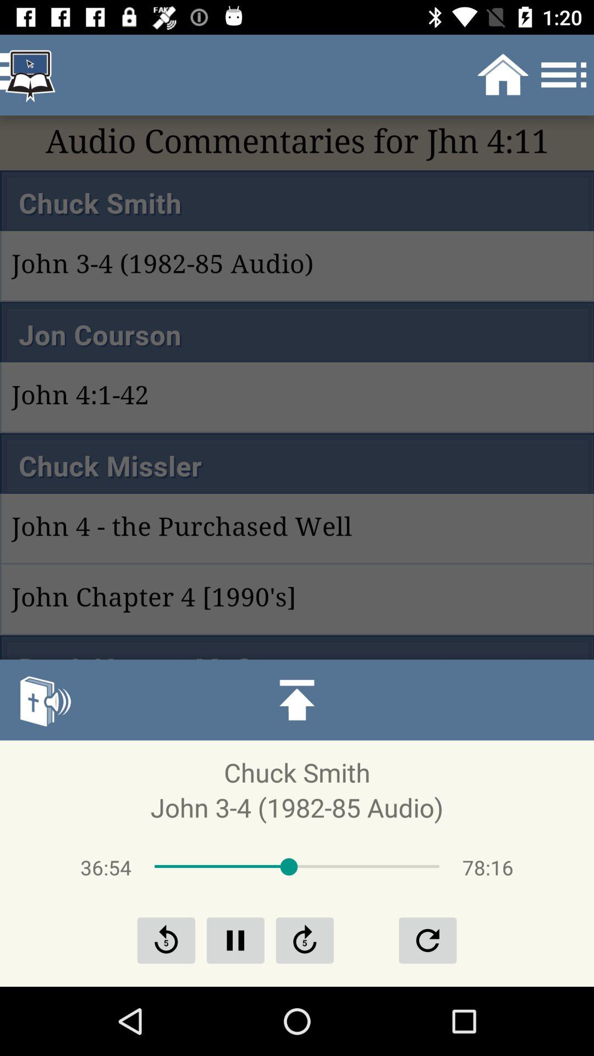 The height and width of the screenshot is (1056, 594). I want to click on restart the audio from the beginning, so click(427, 941).